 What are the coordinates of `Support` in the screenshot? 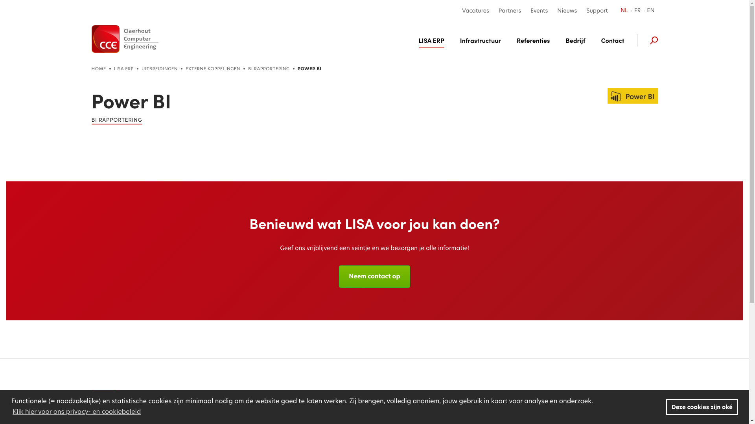 It's located at (595, 11).